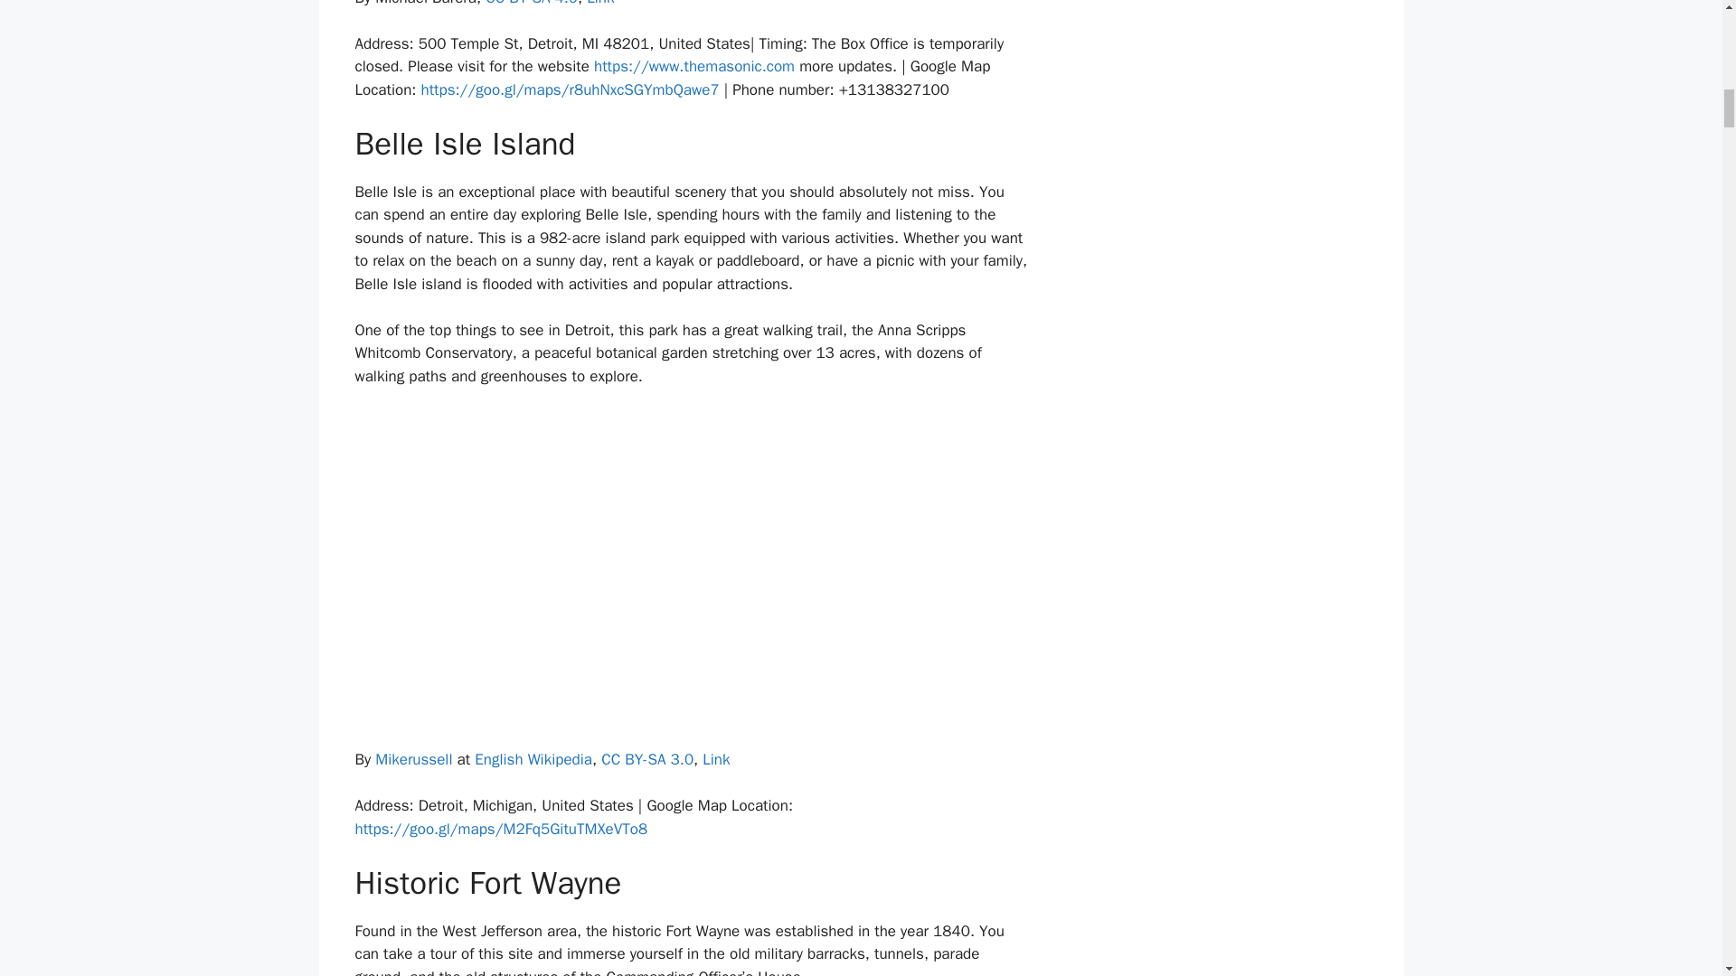 The height and width of the screenshot is (976, 1736). What do you see at coordinates (646, 759) in the screenshot?
I see `Creative Commons Attribution-Share Alike 3.0` at bounding box center [646, 759].